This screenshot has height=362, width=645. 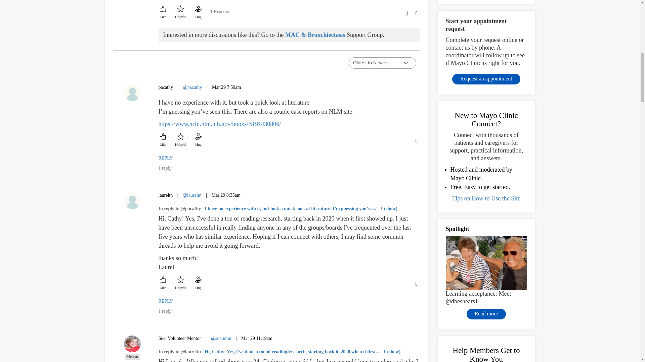 I want to click on See who reacted to this discussion, so click(x=220, y=14).